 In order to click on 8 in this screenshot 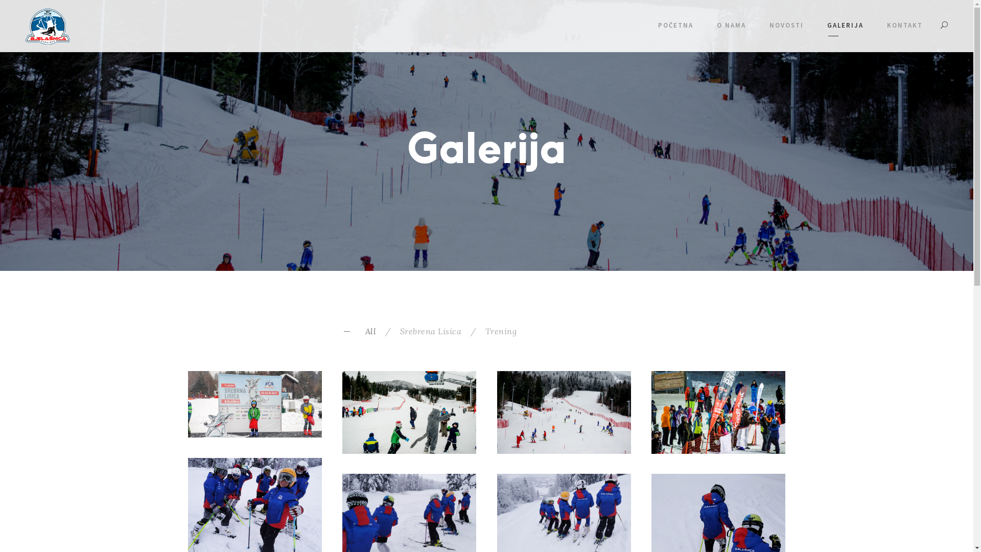, I will do `click(564, 412)`.